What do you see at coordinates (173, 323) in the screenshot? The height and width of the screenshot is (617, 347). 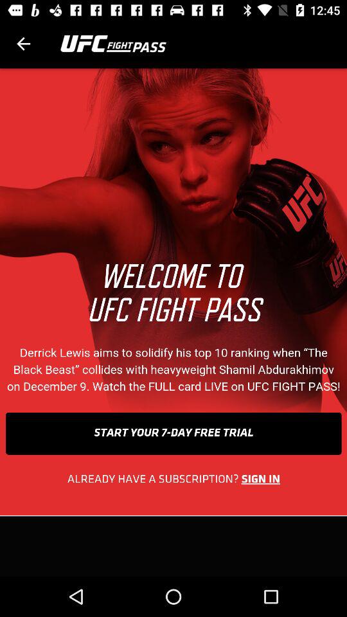 I see `welcome to ufc fight pass` at bounding box center [173, 323].